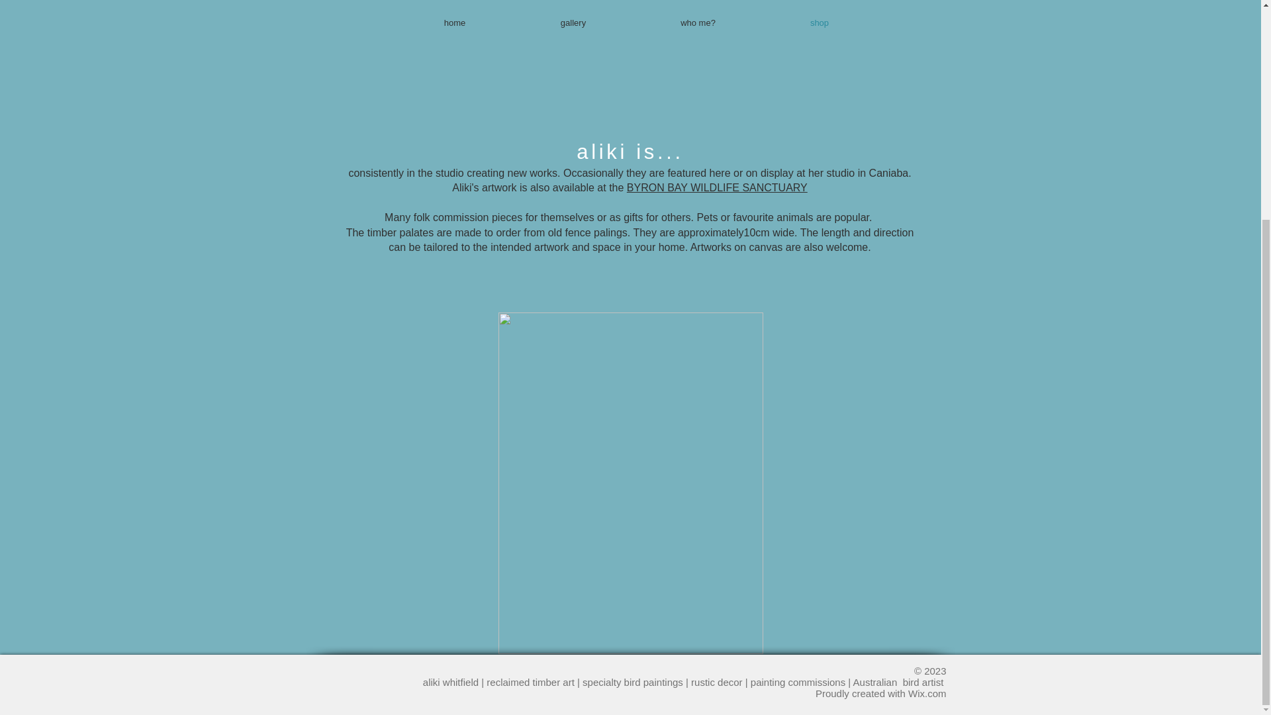  Describe the element at coordinates (630, 483) in the screenshot. I see `20230626-032A-00101.JPG` at that location.